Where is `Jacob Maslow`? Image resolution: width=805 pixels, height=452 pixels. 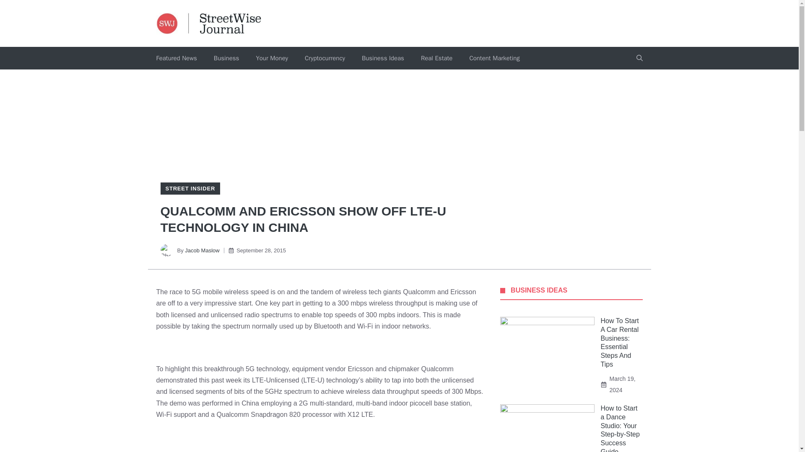
Jacob Maslow is located at coordinates (202, 250).